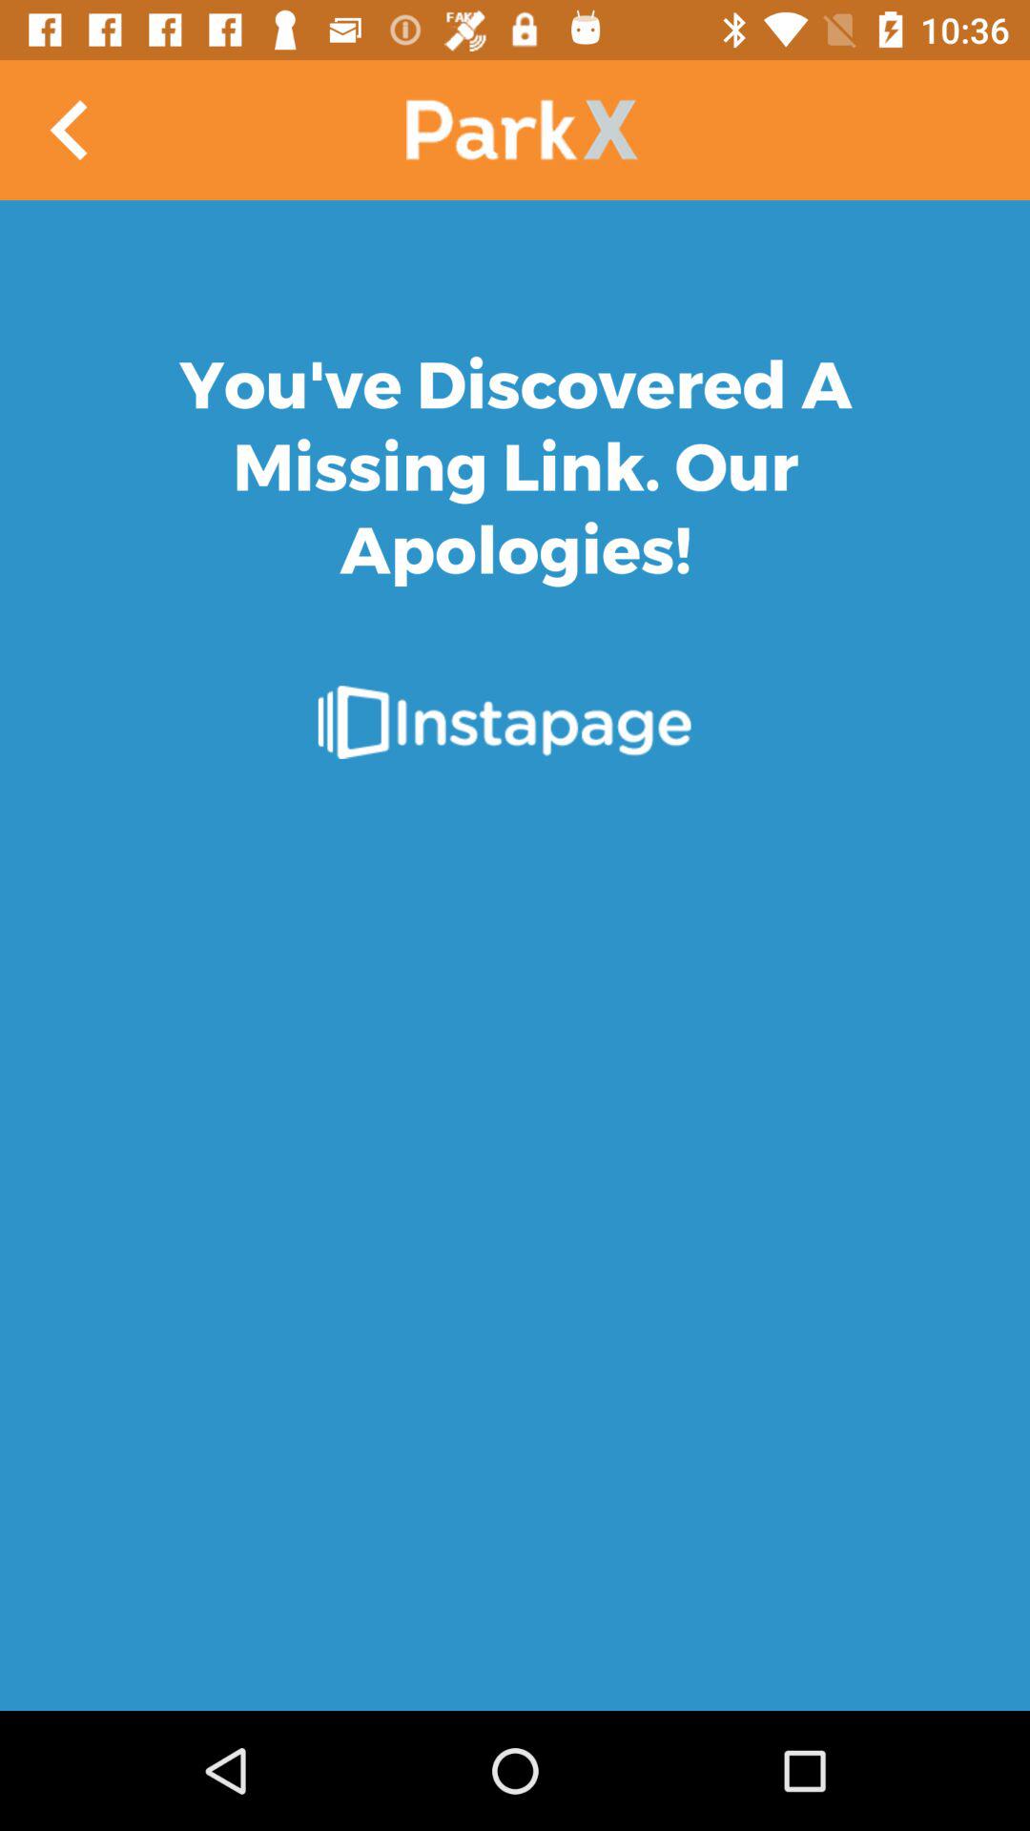  What do you see at coordinates (71, 130) in the screenshot?
I see `go back` at bounding box center [71, 130].